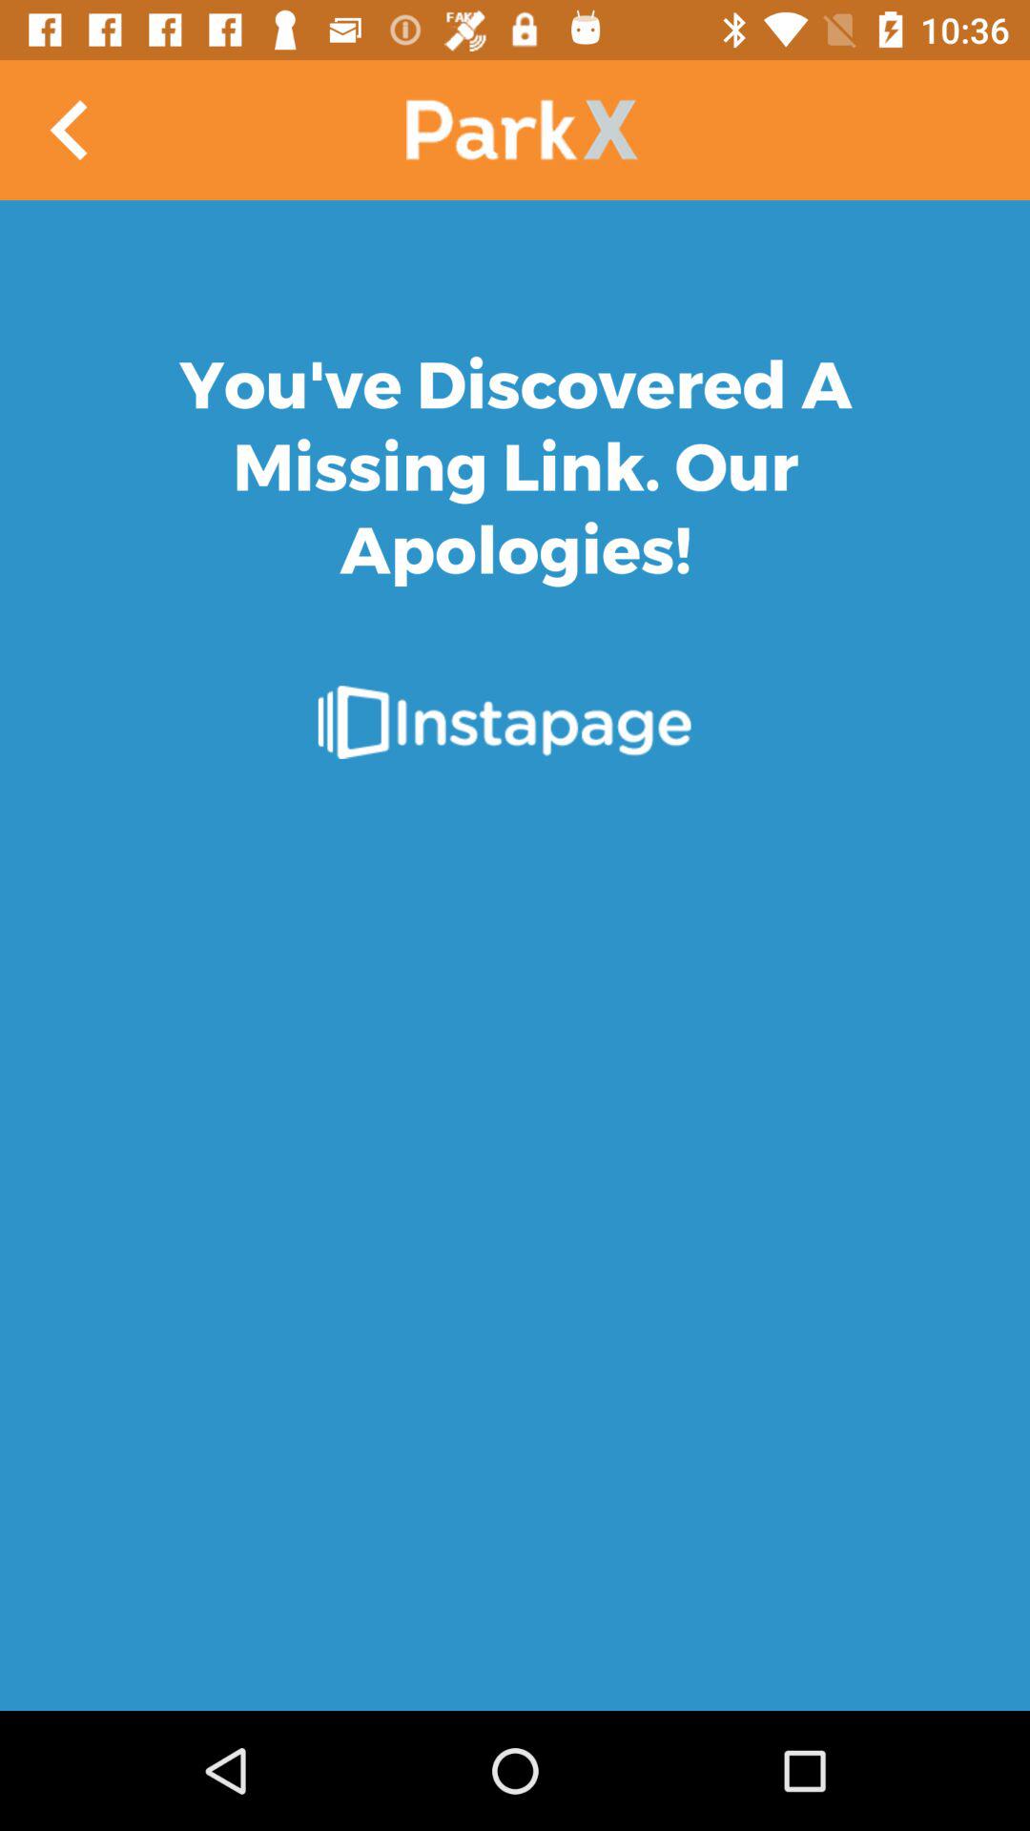  What do you see at coordinates (71, 130) in the screenshot?
I see `go back` at bounding box center [71, 130].